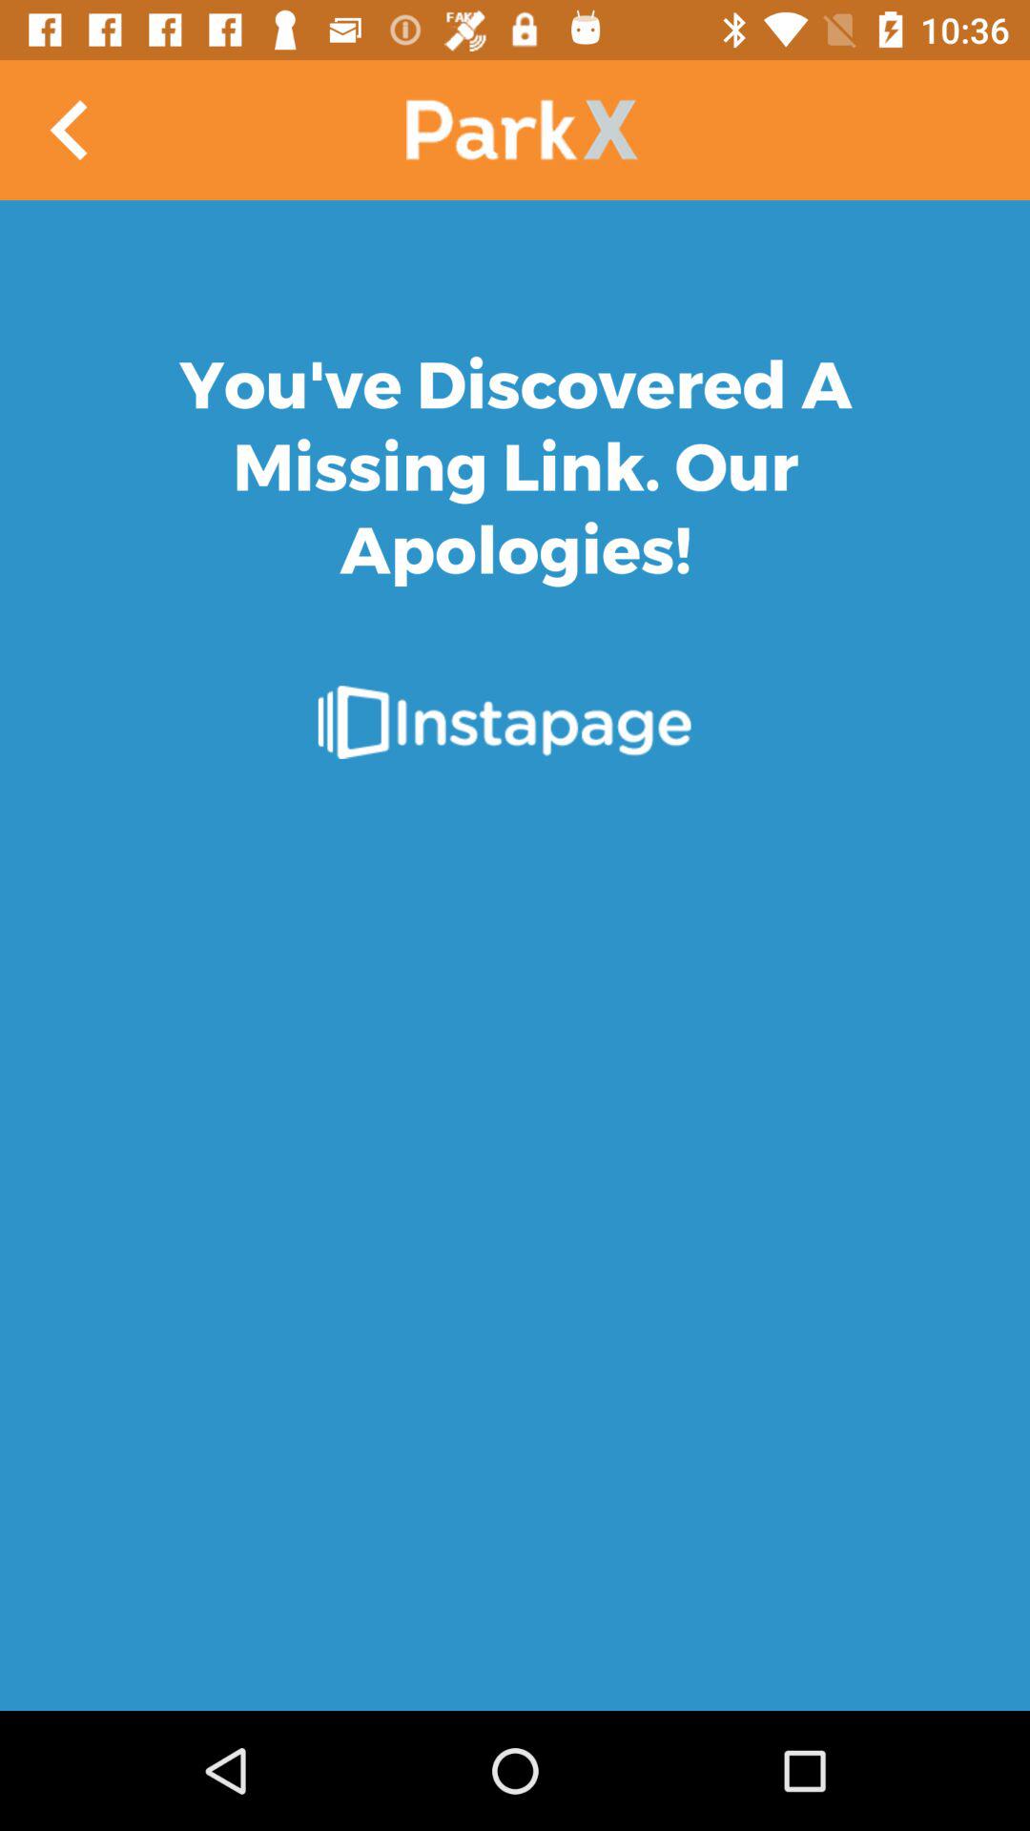  What do you see at coordinates (71, 130) in the screenshot?
I see `go back` at bounding box center [71, 130].